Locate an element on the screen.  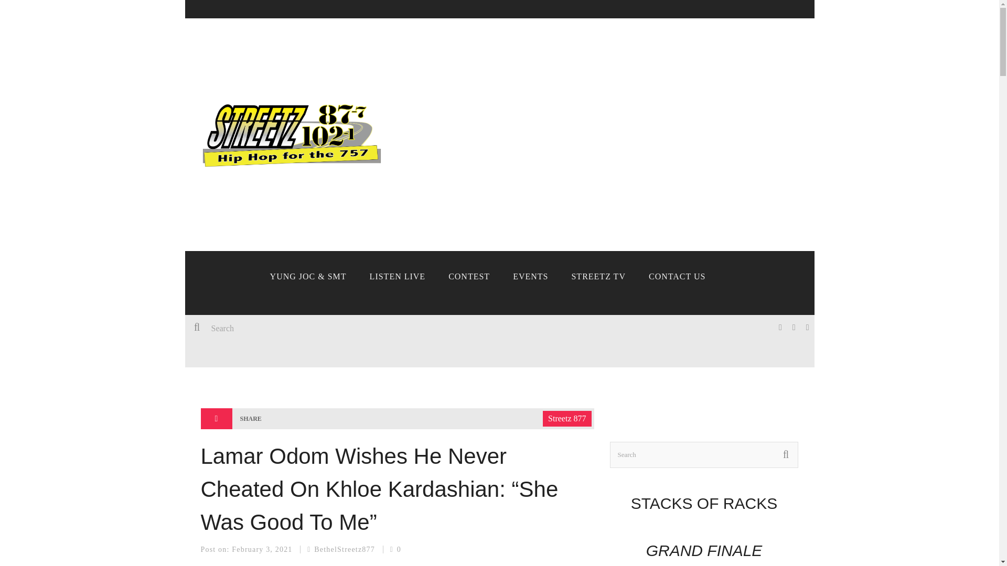
EVENTS is located at coordinates (531, 277).